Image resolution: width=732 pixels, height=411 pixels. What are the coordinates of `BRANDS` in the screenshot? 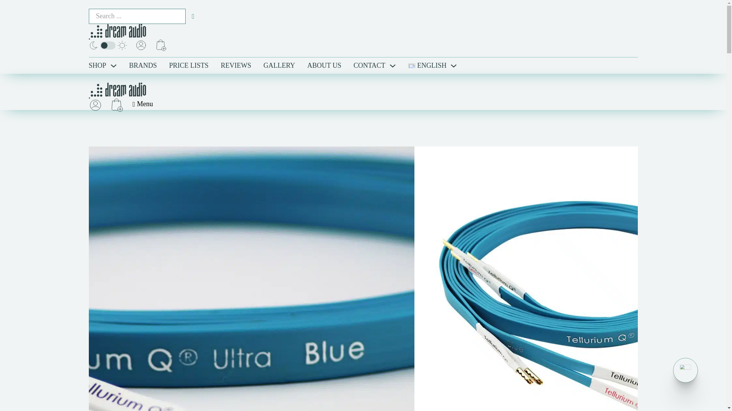 It's located at (143, 65).